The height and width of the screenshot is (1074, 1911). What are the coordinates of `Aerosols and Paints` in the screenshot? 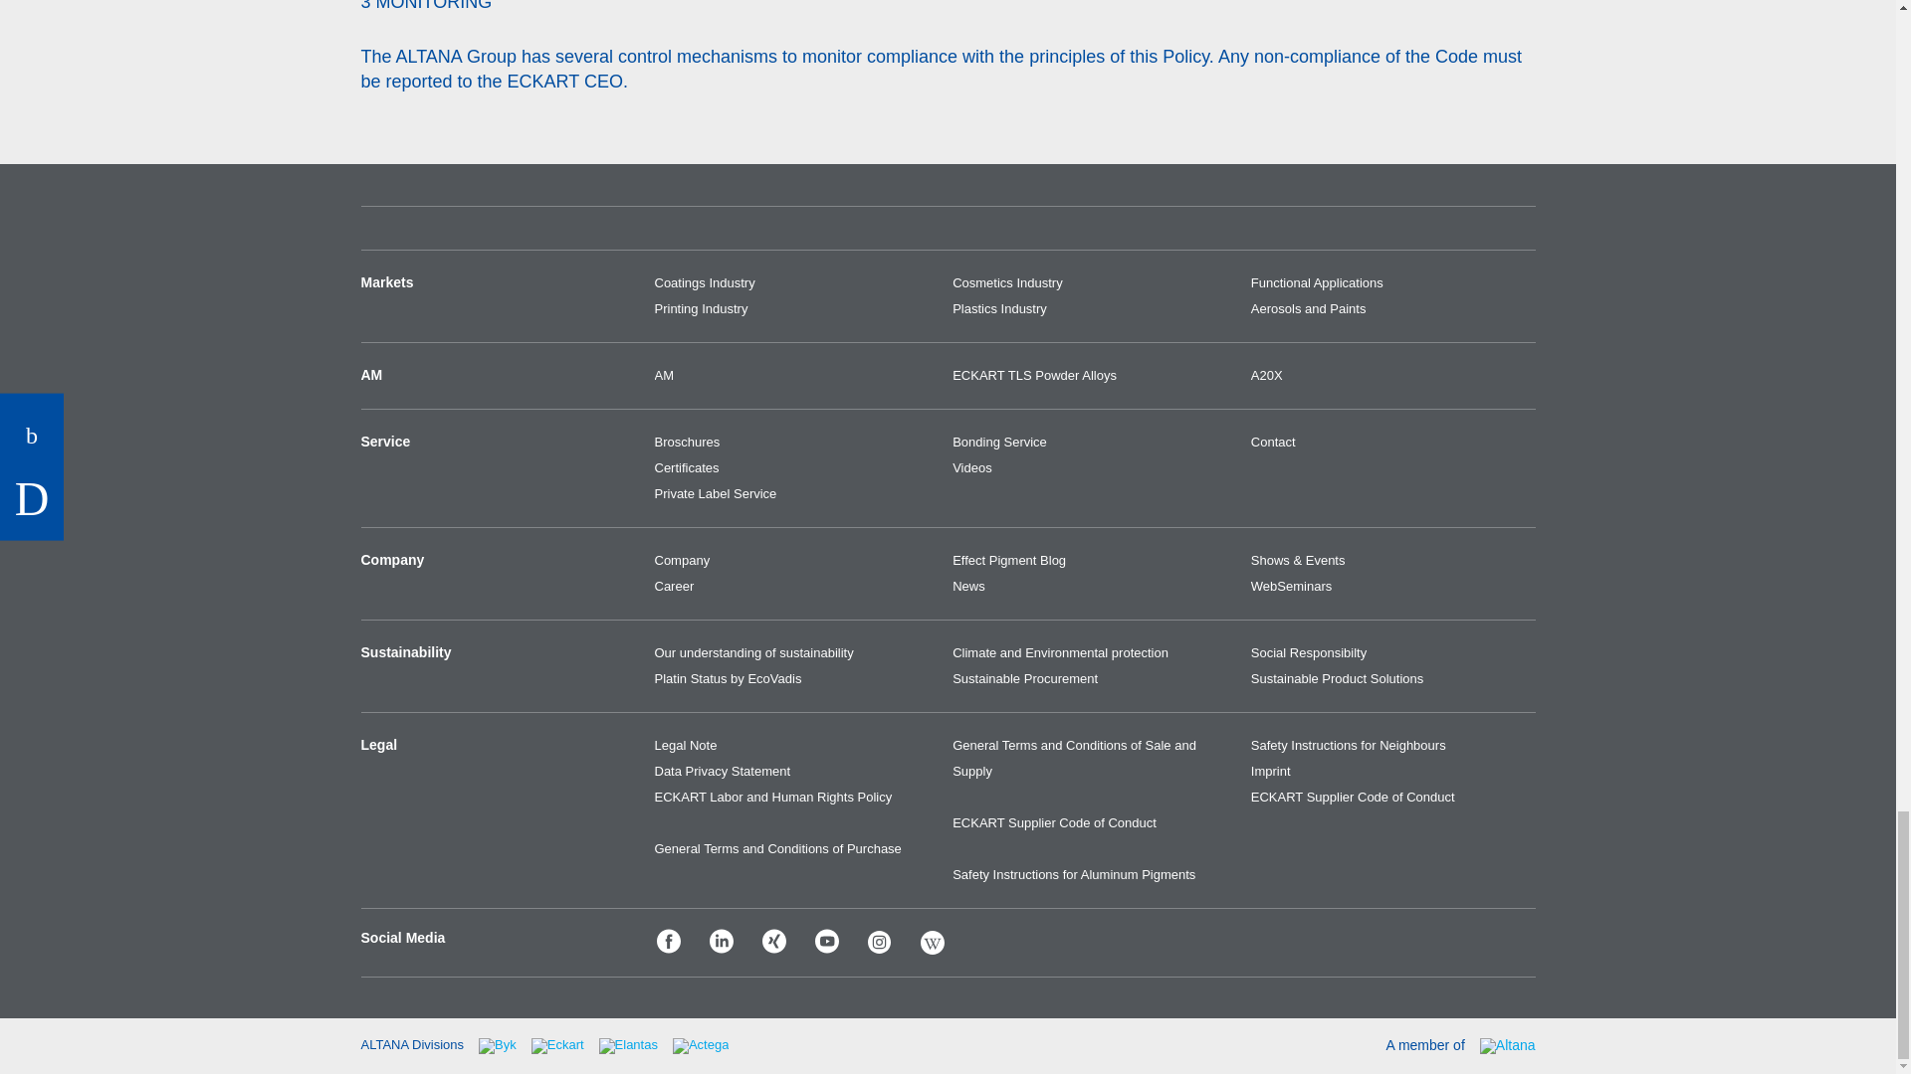 It's located at (1393, 309).